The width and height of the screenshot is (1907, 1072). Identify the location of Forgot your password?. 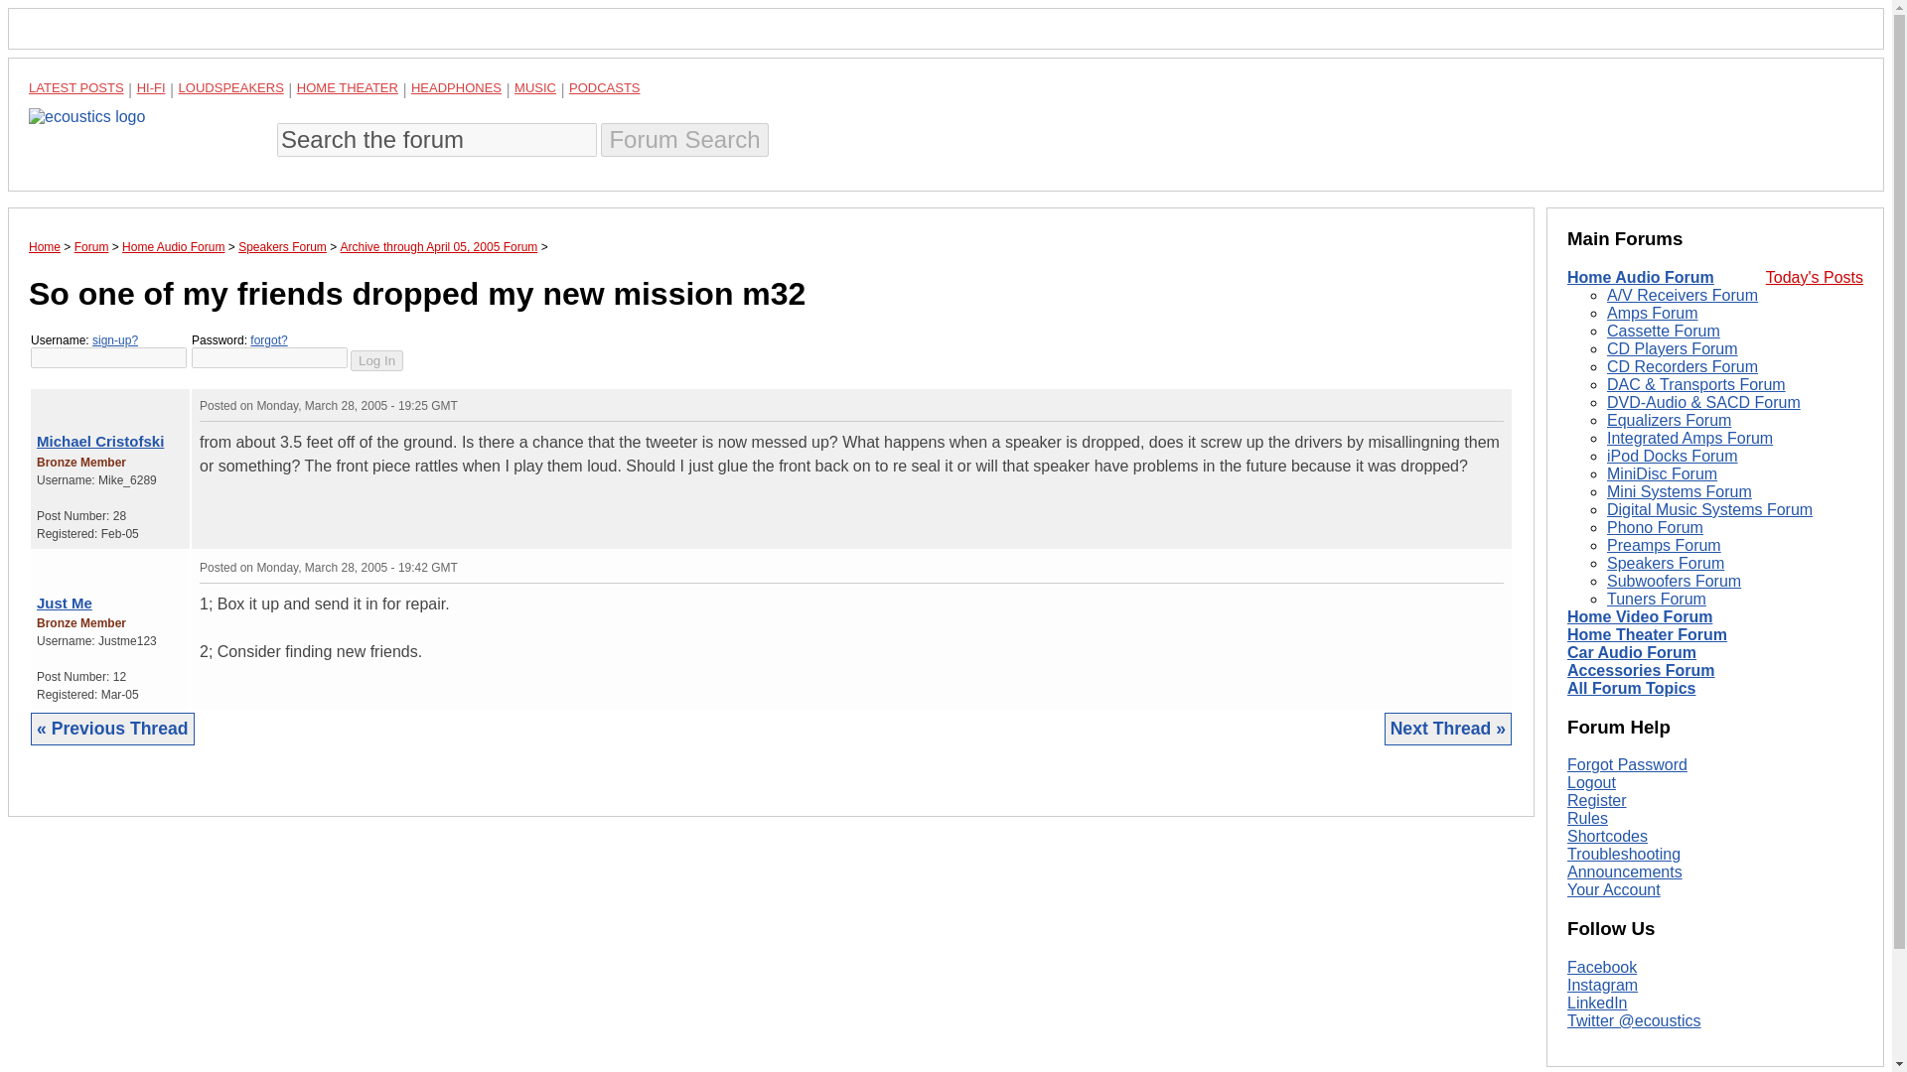
(268, 339).